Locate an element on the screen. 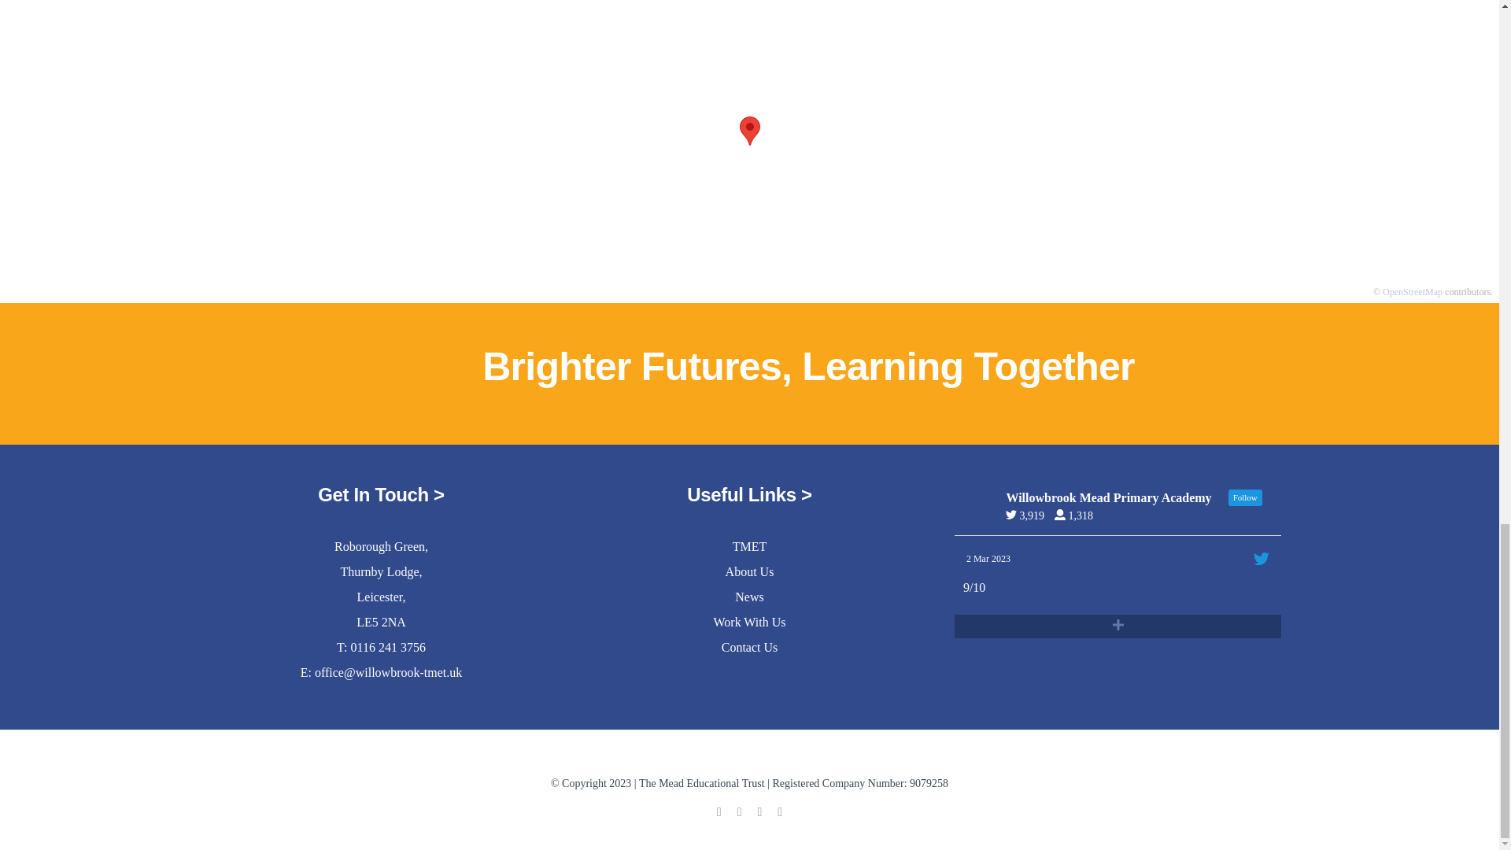 This screenshot has height=850, width=1511. 1,318 Followers is located at coordinates (1078, 515).